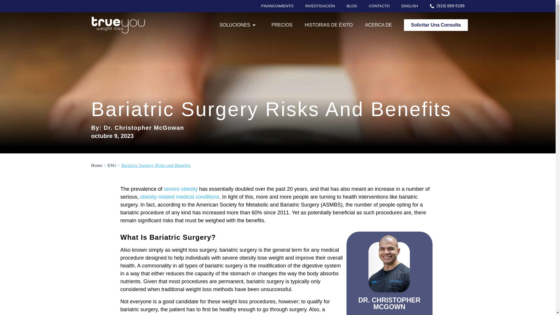  What do you see at coordinates (352, 6) in the screenshot?
I see `BLOG` at bounding box center [352, 6].